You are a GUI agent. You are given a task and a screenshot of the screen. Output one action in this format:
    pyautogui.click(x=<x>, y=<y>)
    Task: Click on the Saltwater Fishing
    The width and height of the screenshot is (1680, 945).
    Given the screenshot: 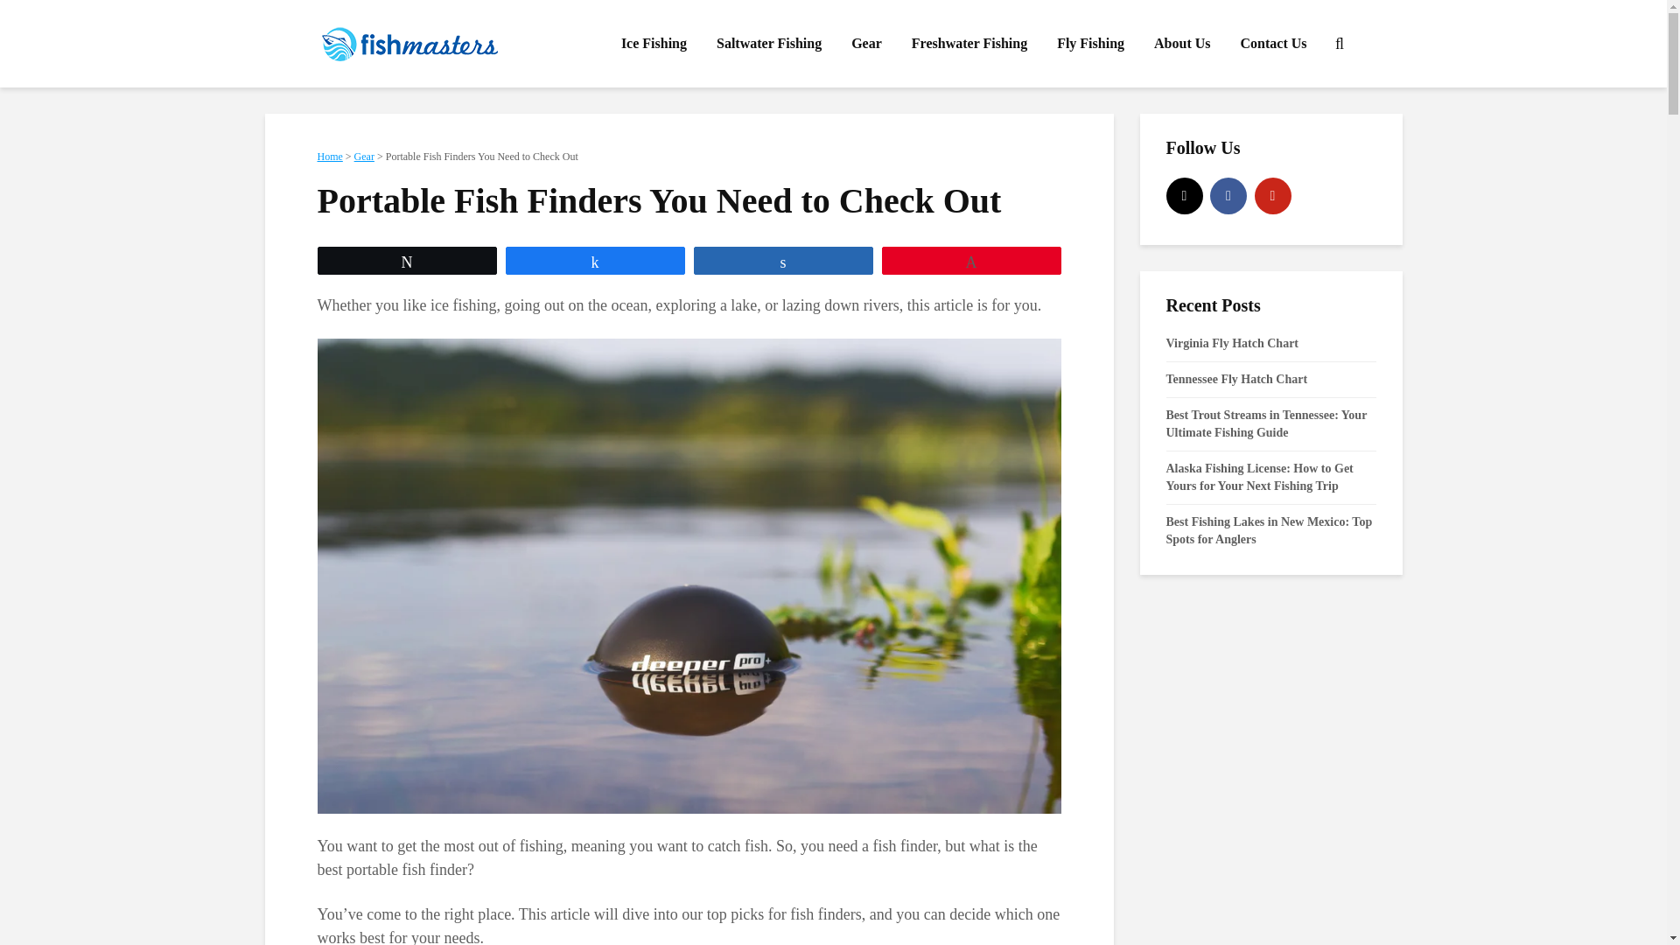 What is the action you would take?
    pyautogui.click(x=769, y=44)
    